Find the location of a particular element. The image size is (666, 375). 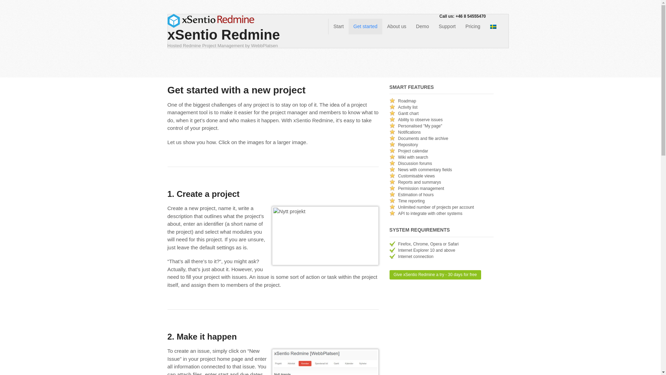

sv is located at coordinates (493, 27).